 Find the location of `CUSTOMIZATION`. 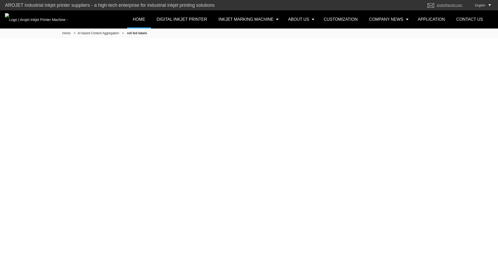

CUSTOMIZATION is located at coordinates (341, 19).